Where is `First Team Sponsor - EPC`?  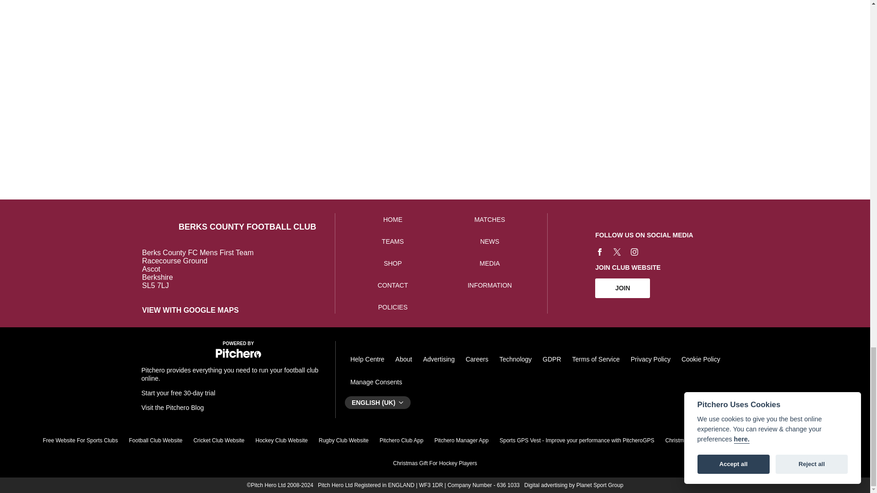
First Team Sponsor - EPC is located at coordinates (435, 34).